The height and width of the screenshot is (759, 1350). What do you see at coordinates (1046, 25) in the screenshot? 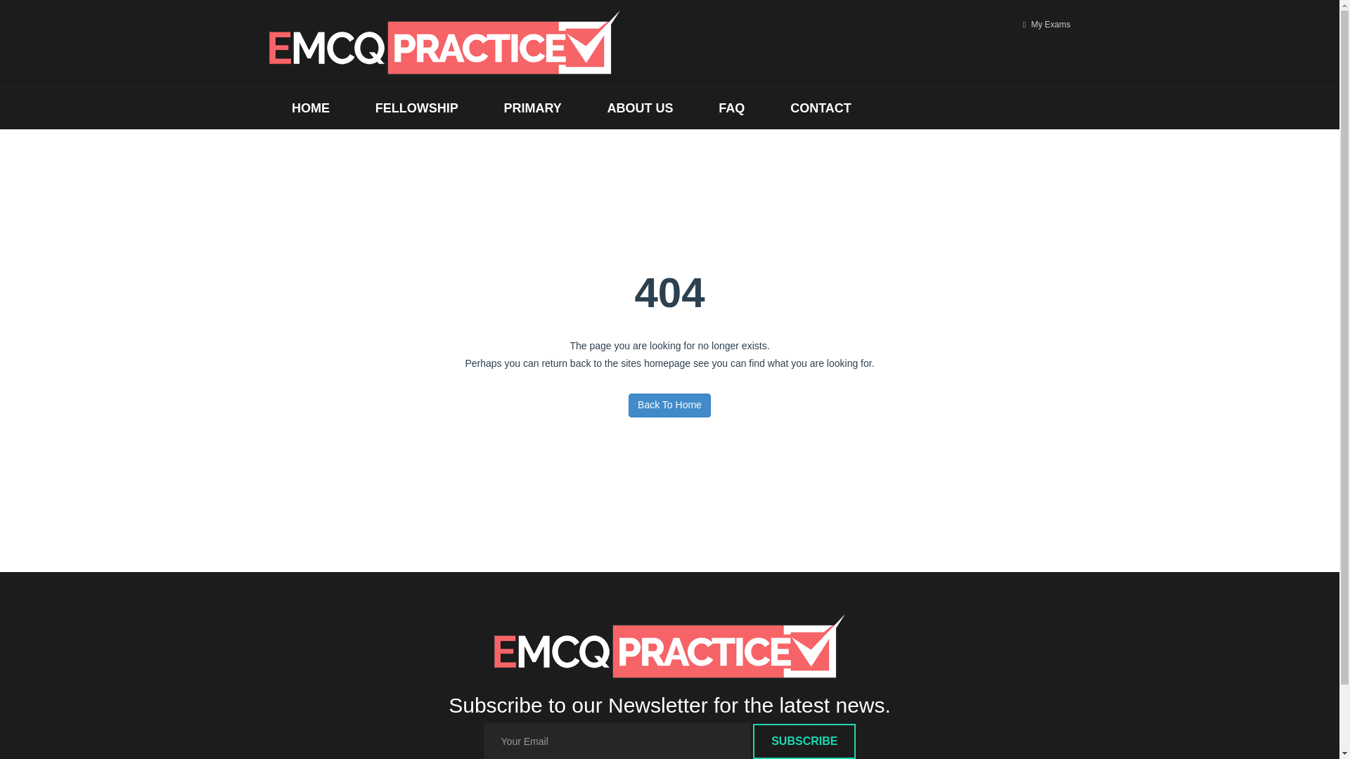
I see `My Exams` at bounding box center [1046, 25].